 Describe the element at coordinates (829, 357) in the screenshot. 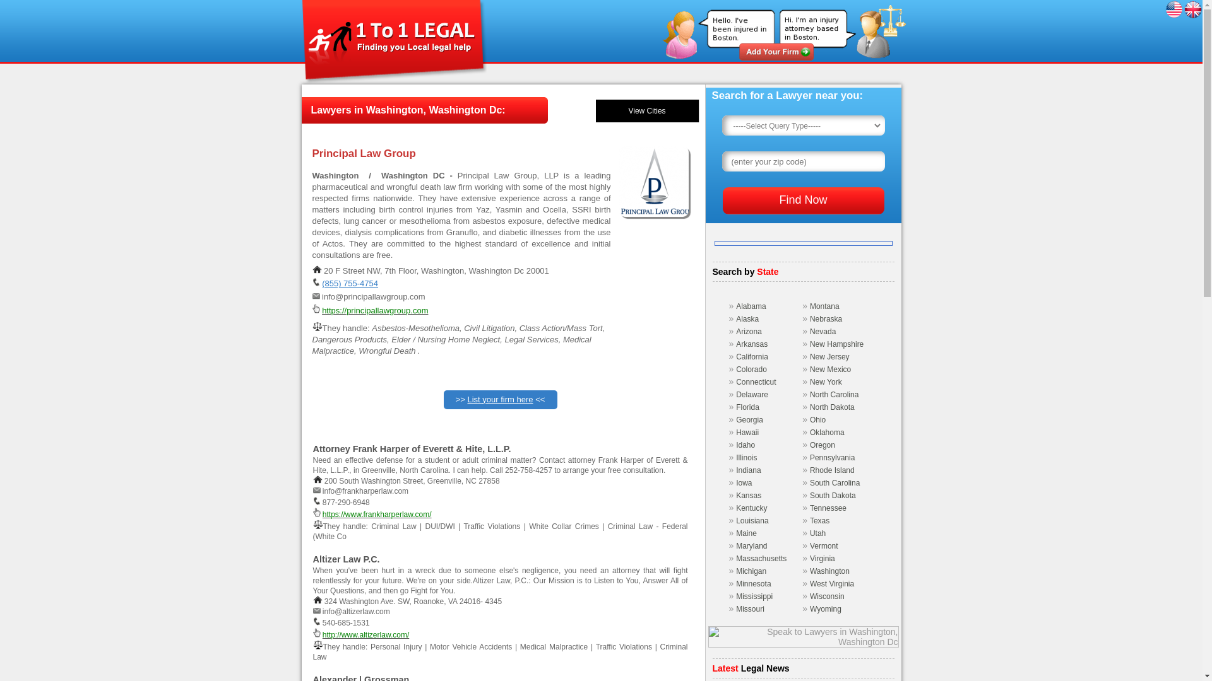

I see `New Jersey` at that location.